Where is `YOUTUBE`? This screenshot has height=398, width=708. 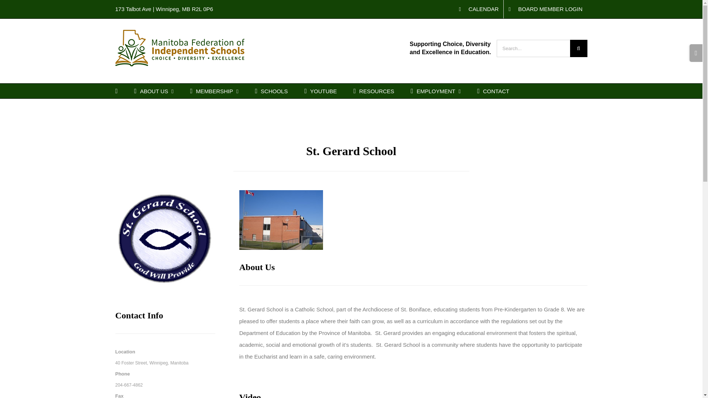
YOUTUBE is located at coordinates (320, 91).